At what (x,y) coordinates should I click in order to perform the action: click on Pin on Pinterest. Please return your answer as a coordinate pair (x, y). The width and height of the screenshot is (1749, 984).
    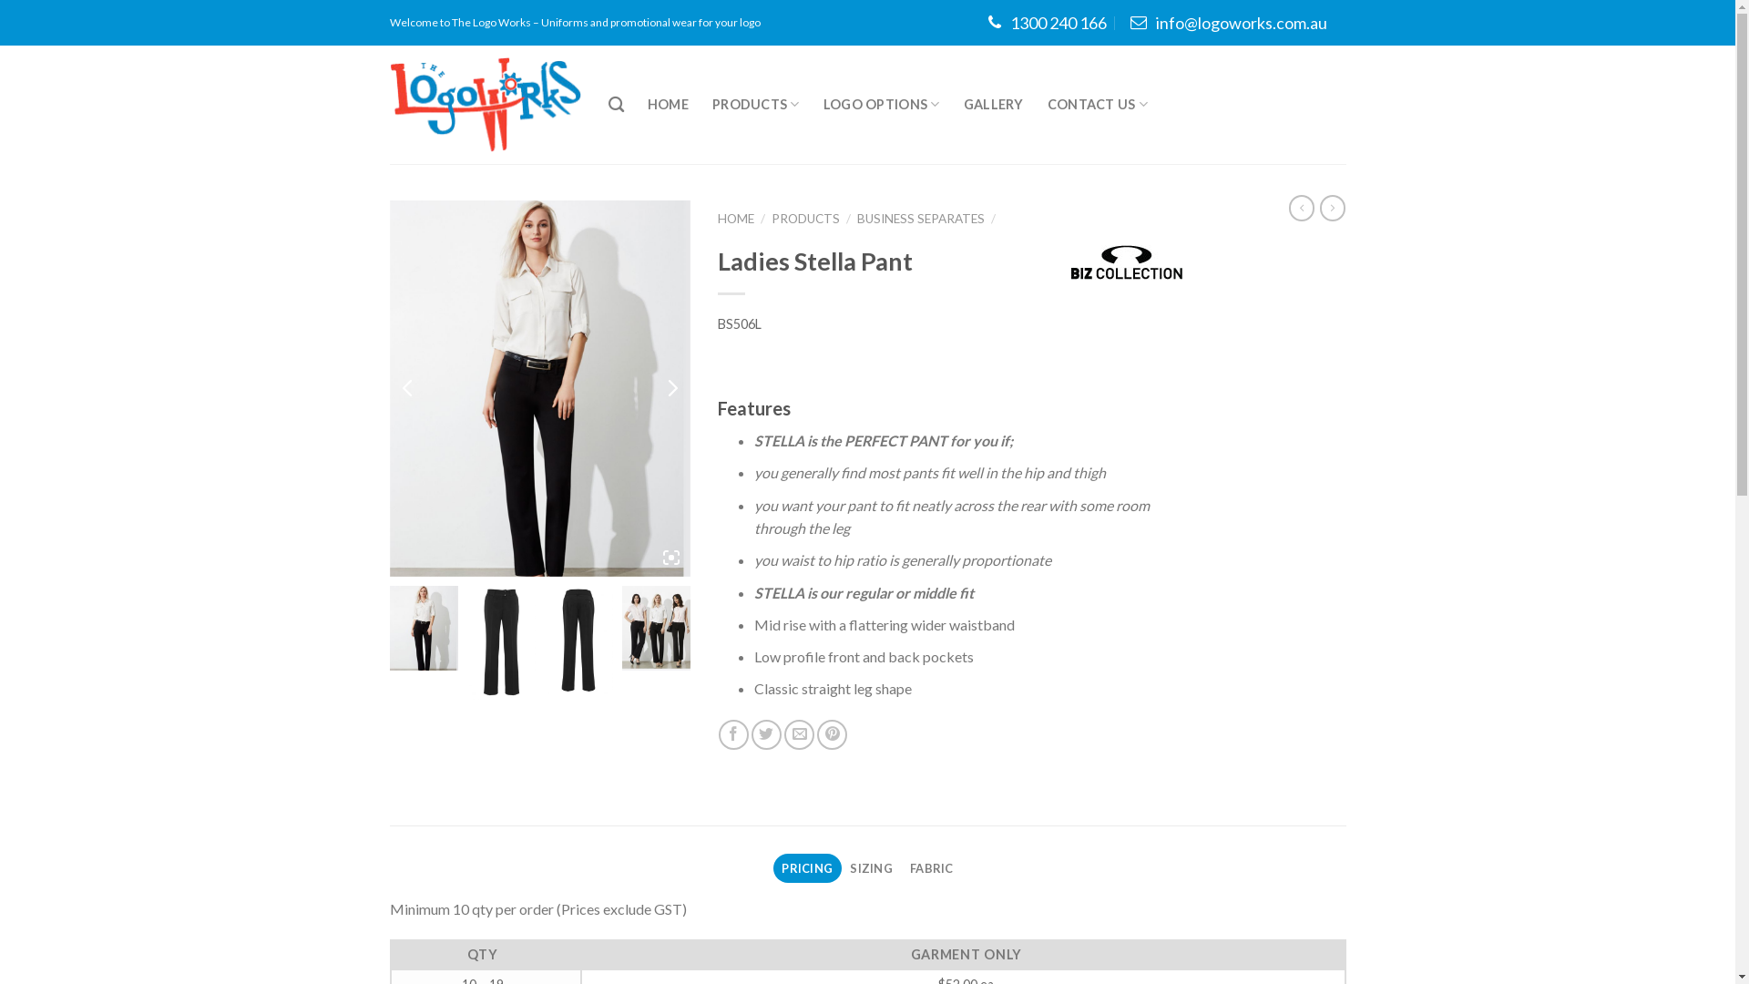
    Looking at the image, I should click on (833, 734).